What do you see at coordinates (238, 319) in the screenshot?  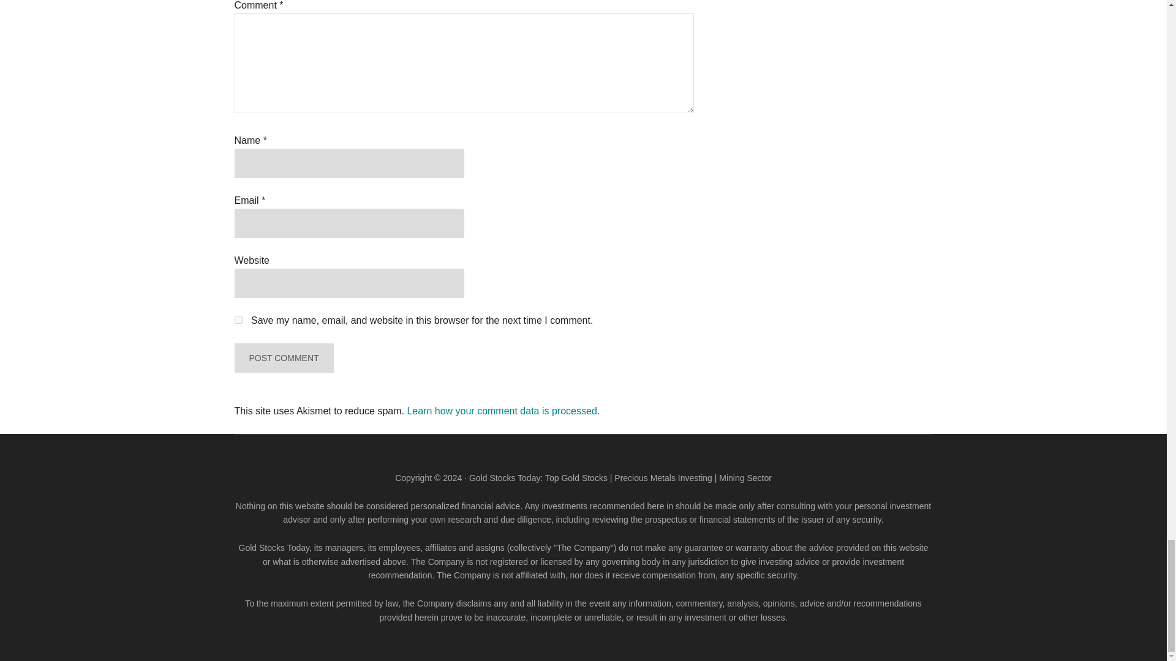 I see `yes` at bounding box center [238, 319].